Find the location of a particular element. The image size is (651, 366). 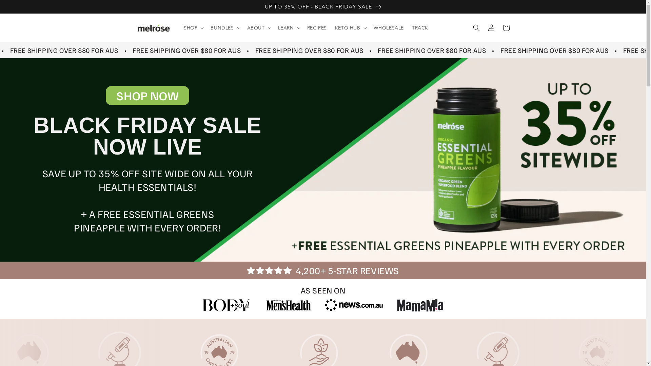

RECIPES is located at coordinates (317, 28).